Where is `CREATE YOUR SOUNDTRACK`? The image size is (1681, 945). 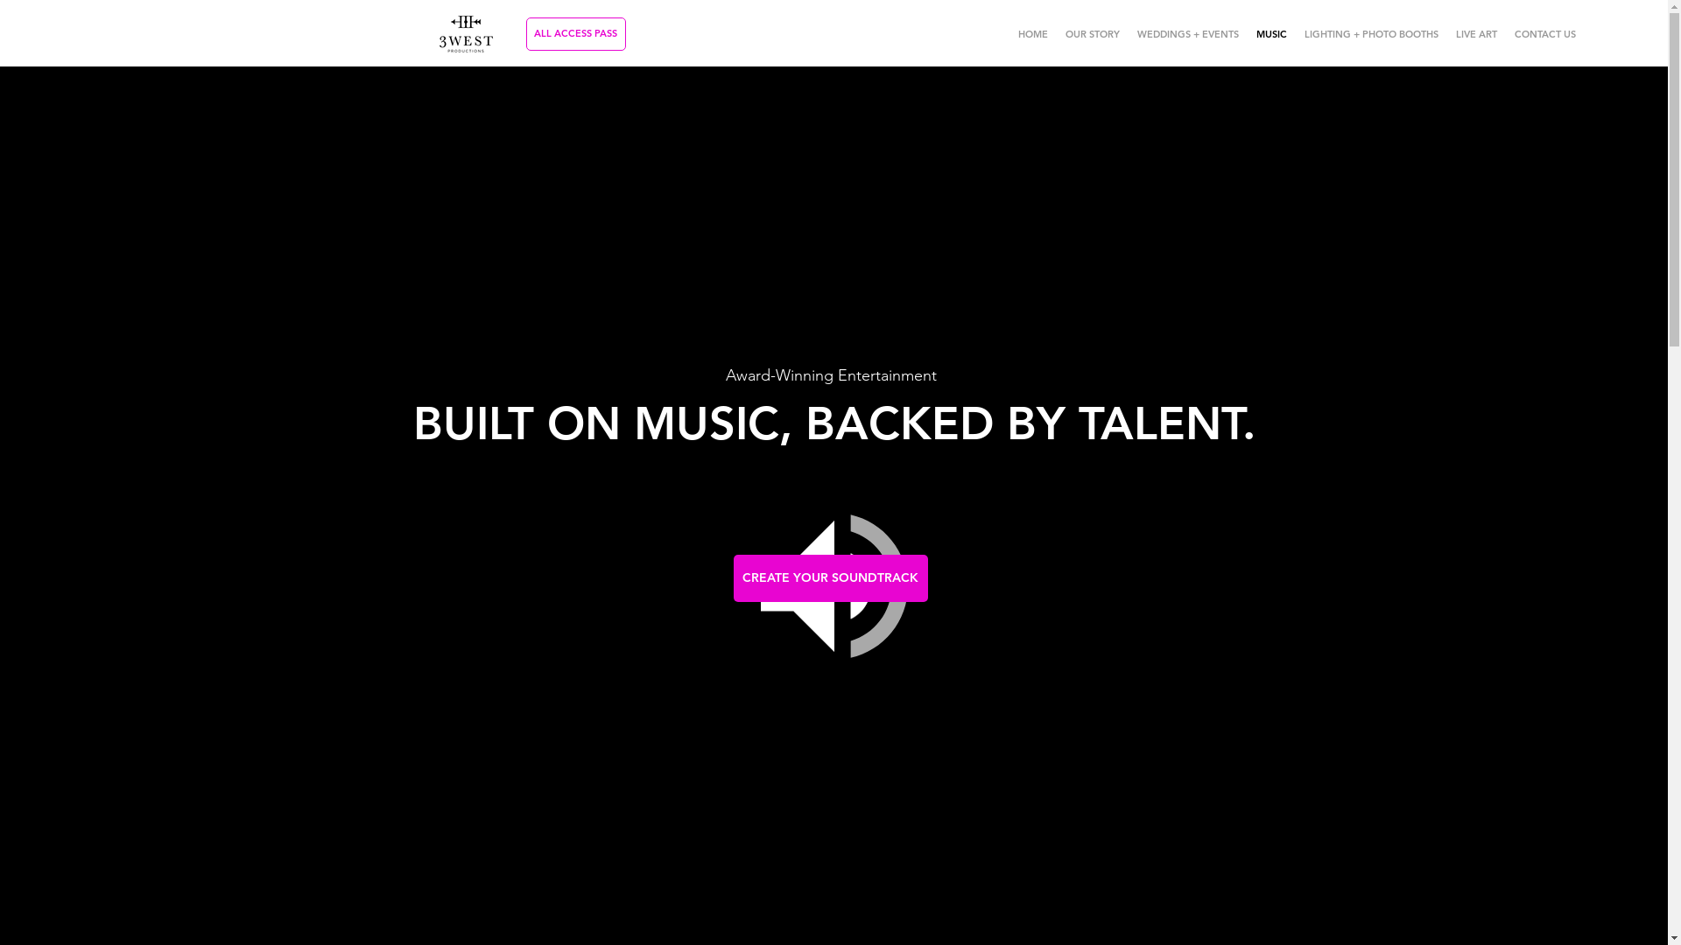
CREATE YOUR SOUNDTRACK is located at coordinates (831, 578).